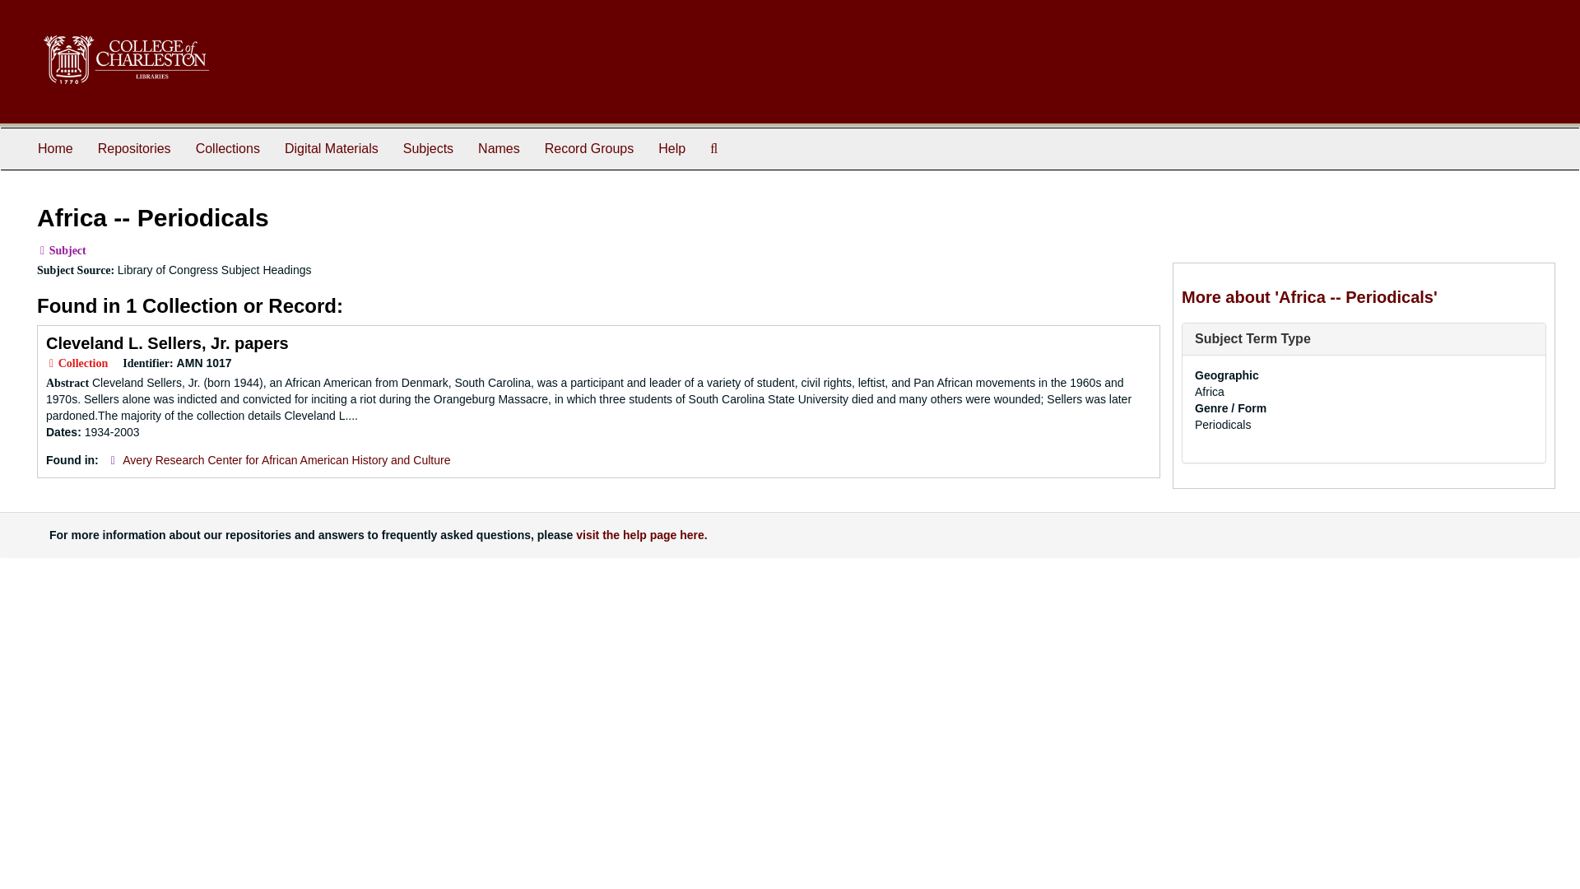 The image size is (1580, 889). Describe the element at coordinates (1236, 196) in the screenshot. I see `Page Actions` at that location.